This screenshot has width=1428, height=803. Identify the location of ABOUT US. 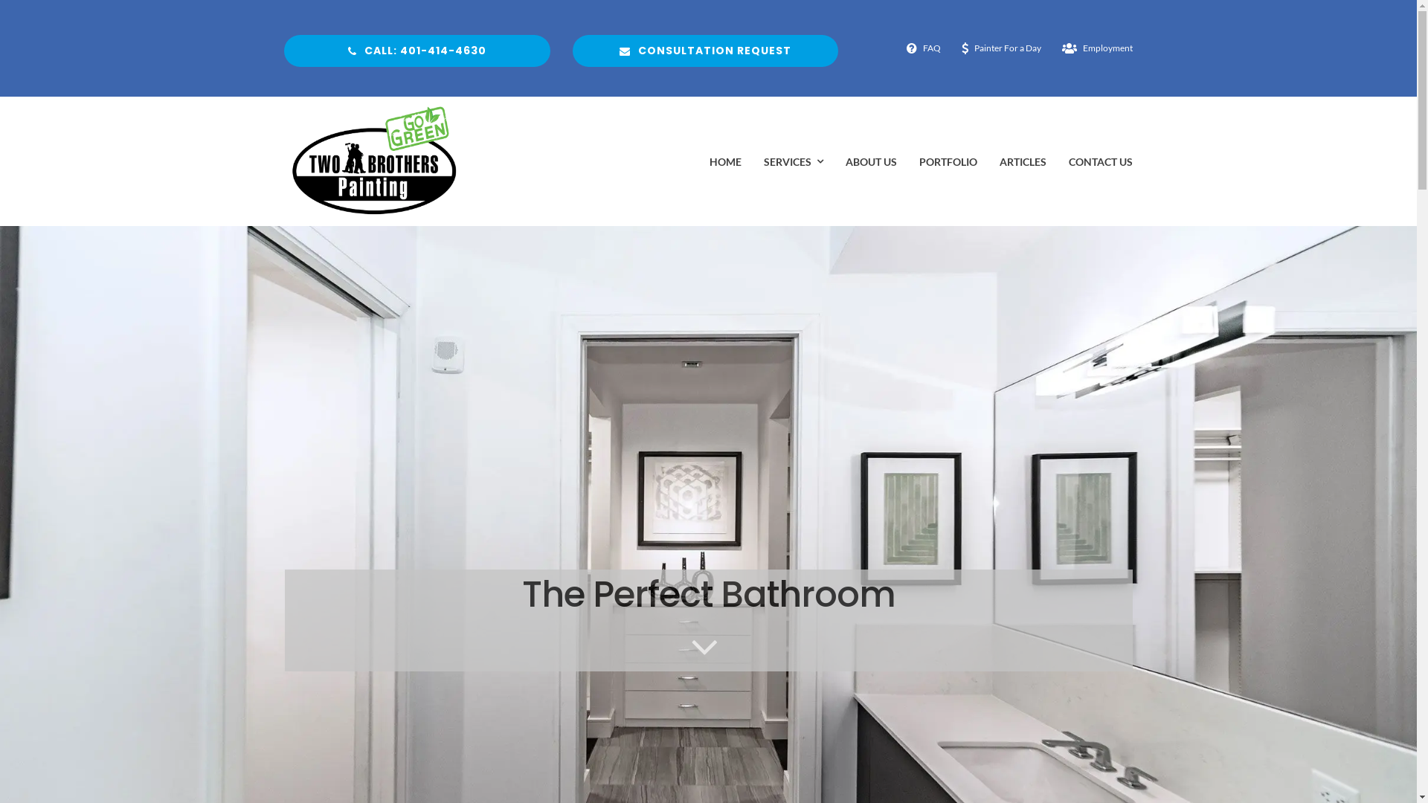
(872, 161).